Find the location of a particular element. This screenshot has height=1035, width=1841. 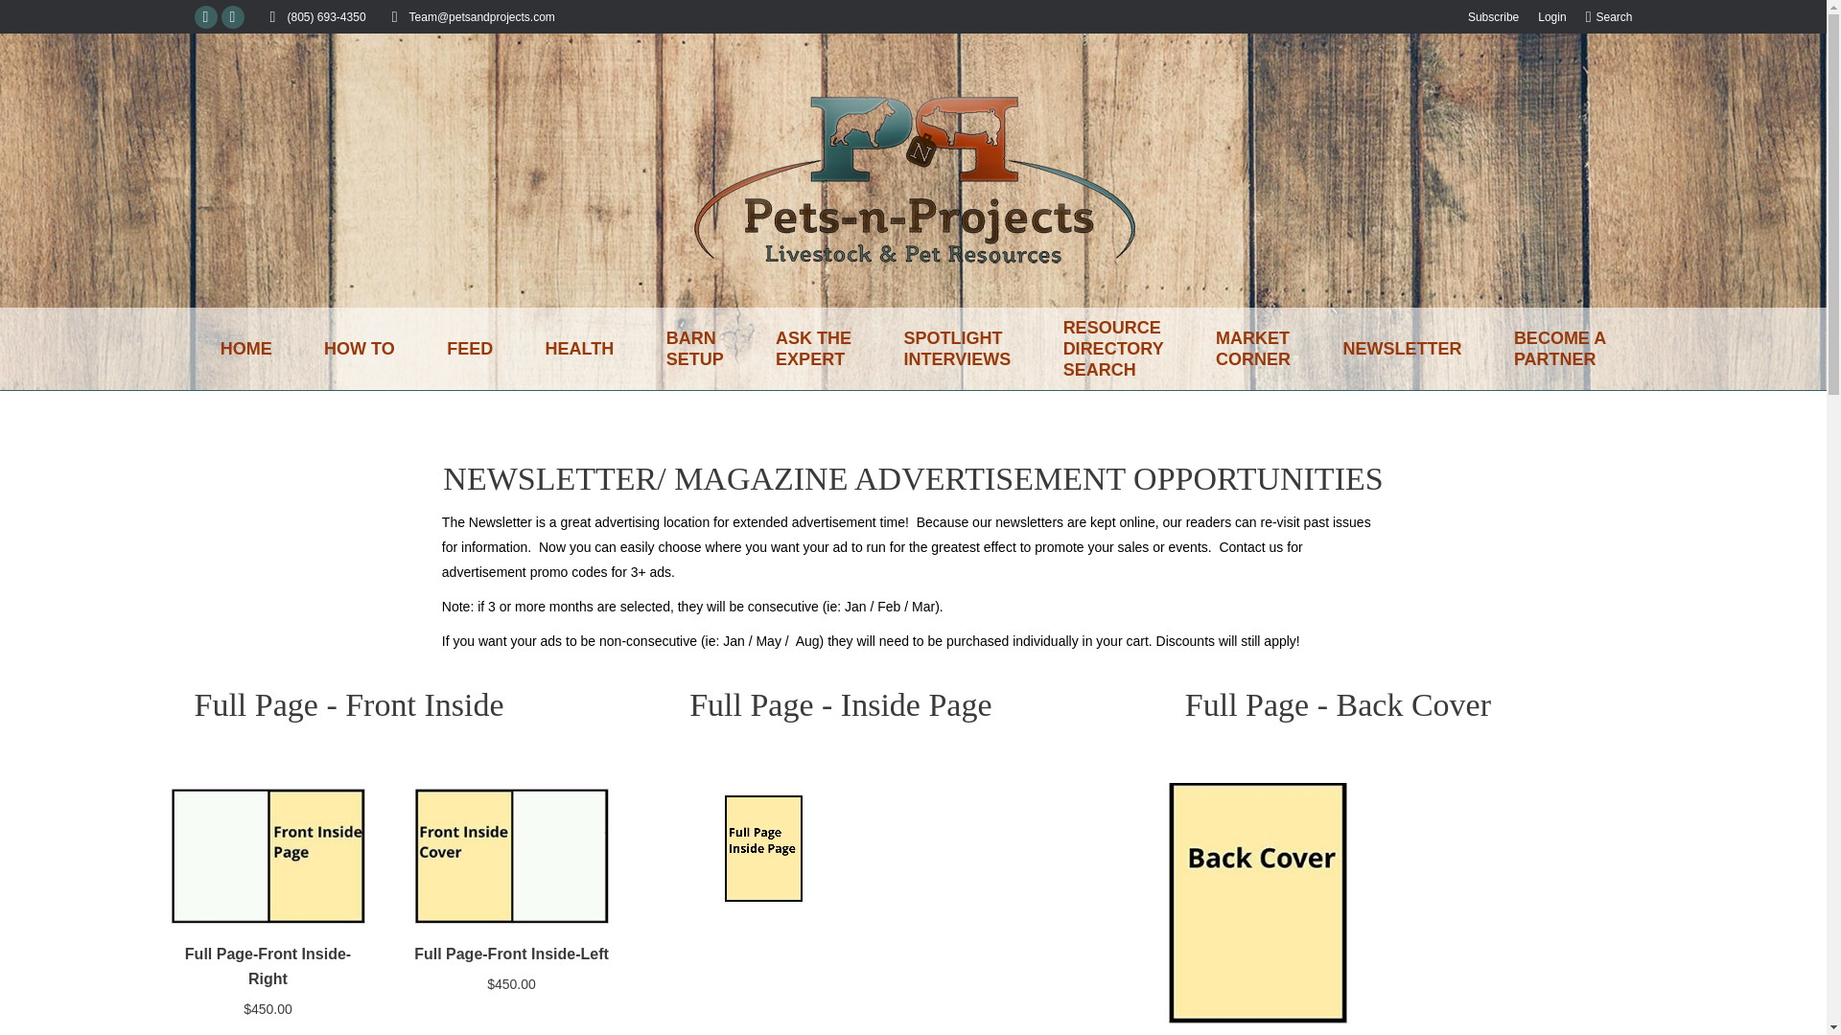

Search is located at coordinates (205, 17).